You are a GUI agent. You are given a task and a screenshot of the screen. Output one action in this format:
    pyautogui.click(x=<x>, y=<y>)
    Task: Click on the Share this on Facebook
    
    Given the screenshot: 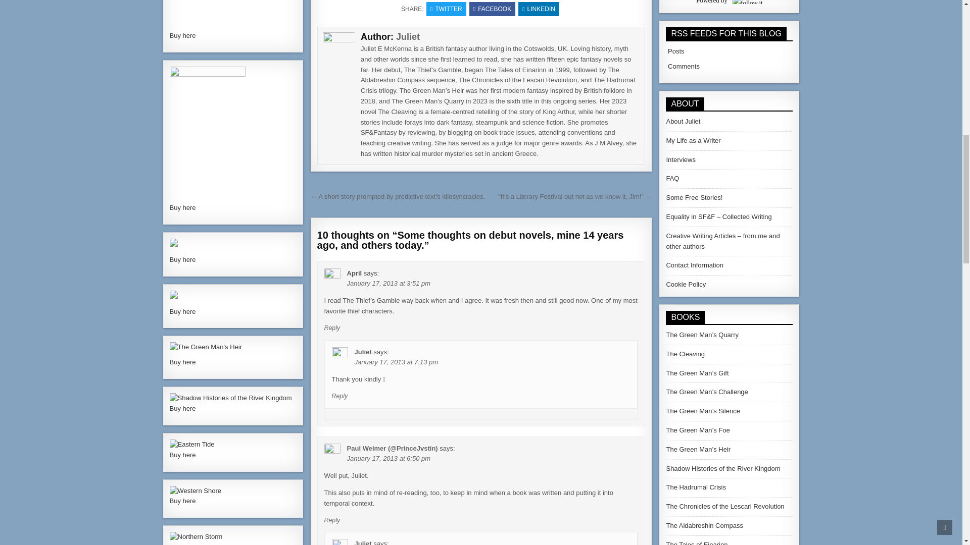 What is the action you would take?
    pyautogui.click(x=492, y=9)
    